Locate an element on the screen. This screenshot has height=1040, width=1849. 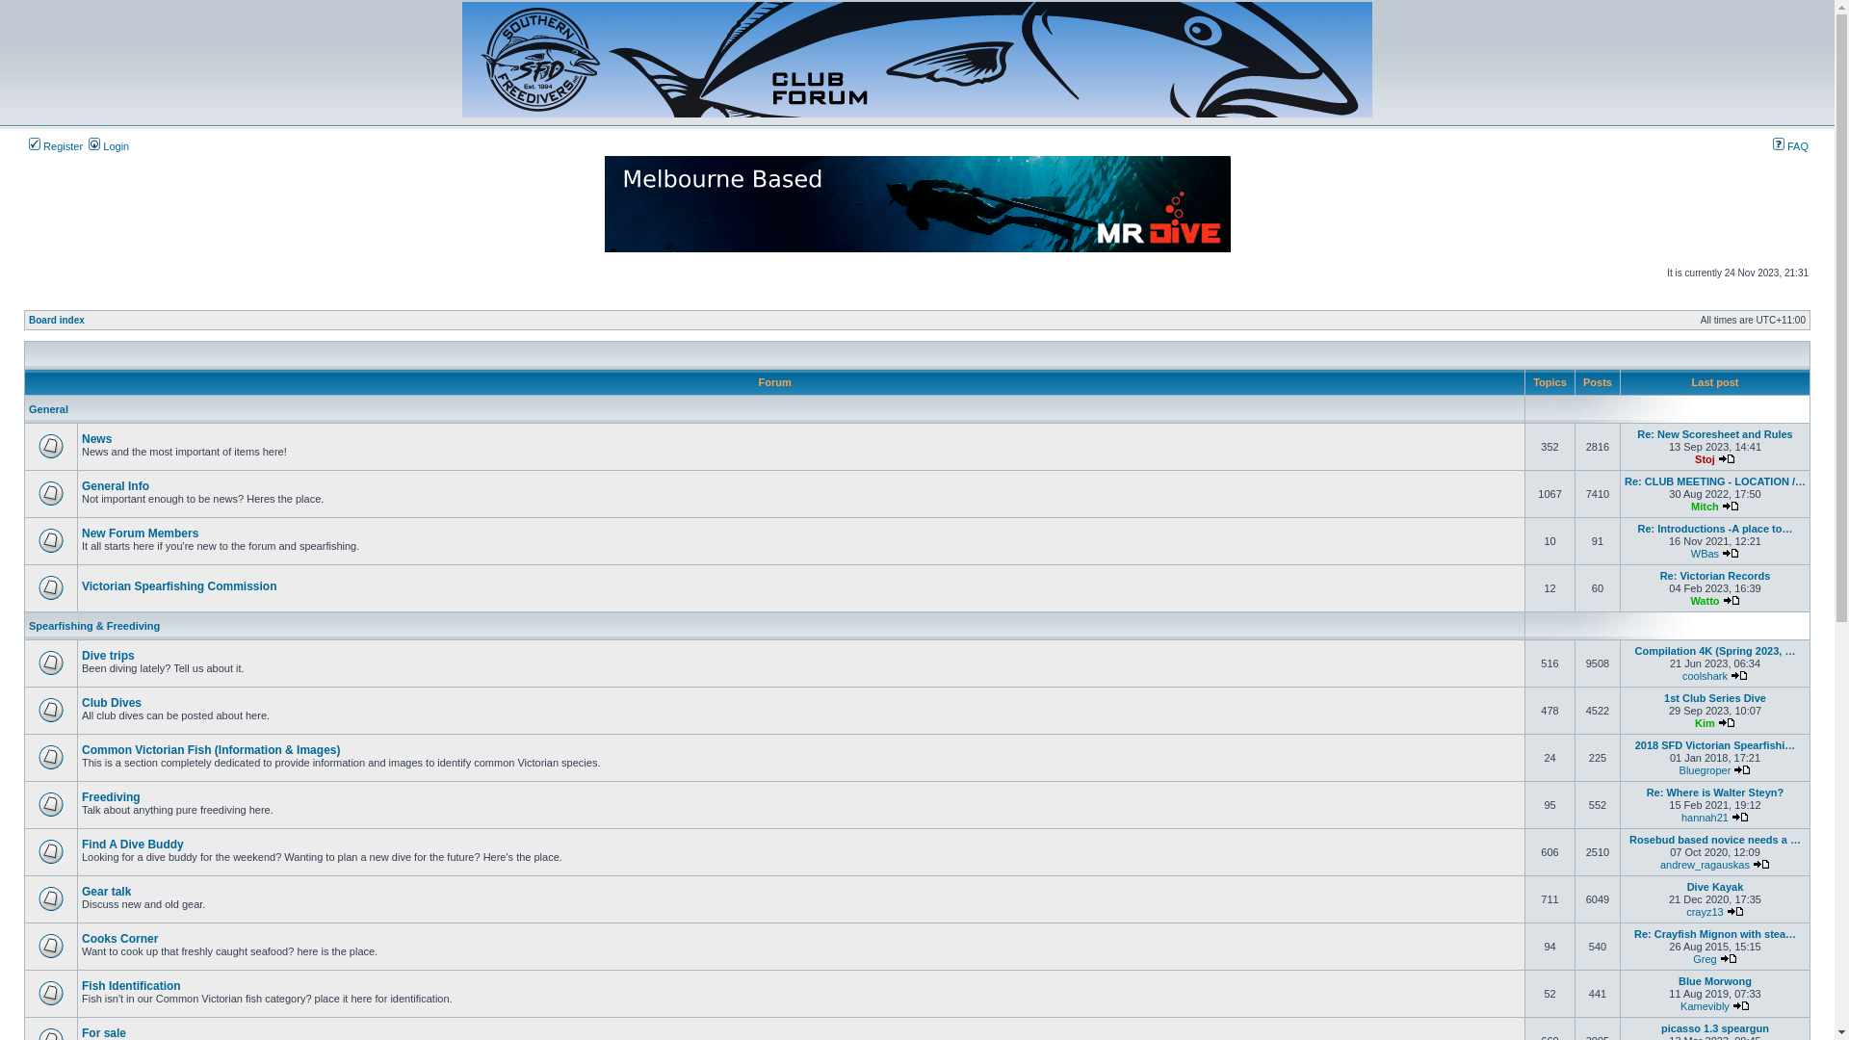
Greg is located at coordinates (1705, 959).